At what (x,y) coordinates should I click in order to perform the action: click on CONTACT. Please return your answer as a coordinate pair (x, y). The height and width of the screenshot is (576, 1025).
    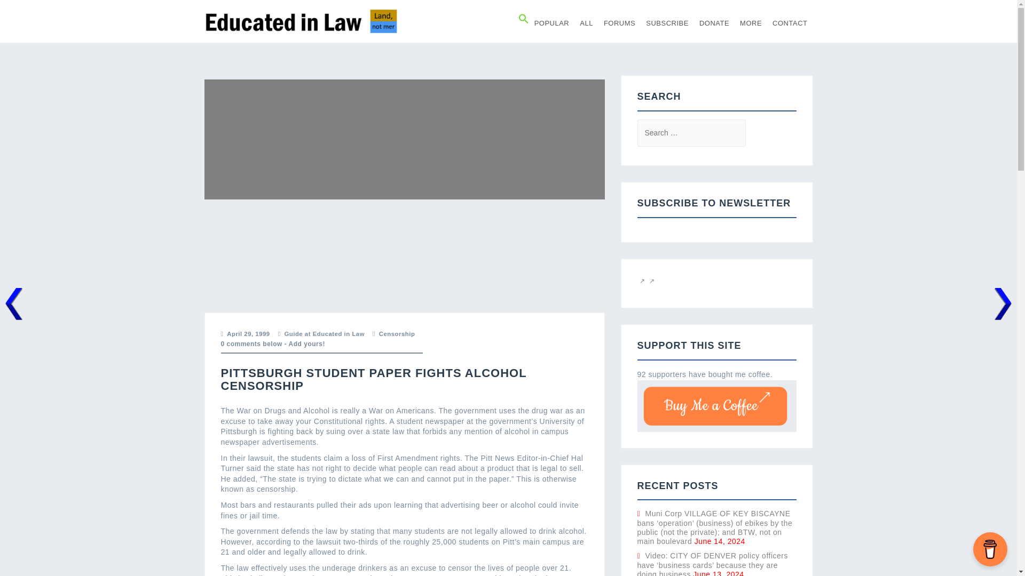
    Looking at the image, I should click on (790, 23).